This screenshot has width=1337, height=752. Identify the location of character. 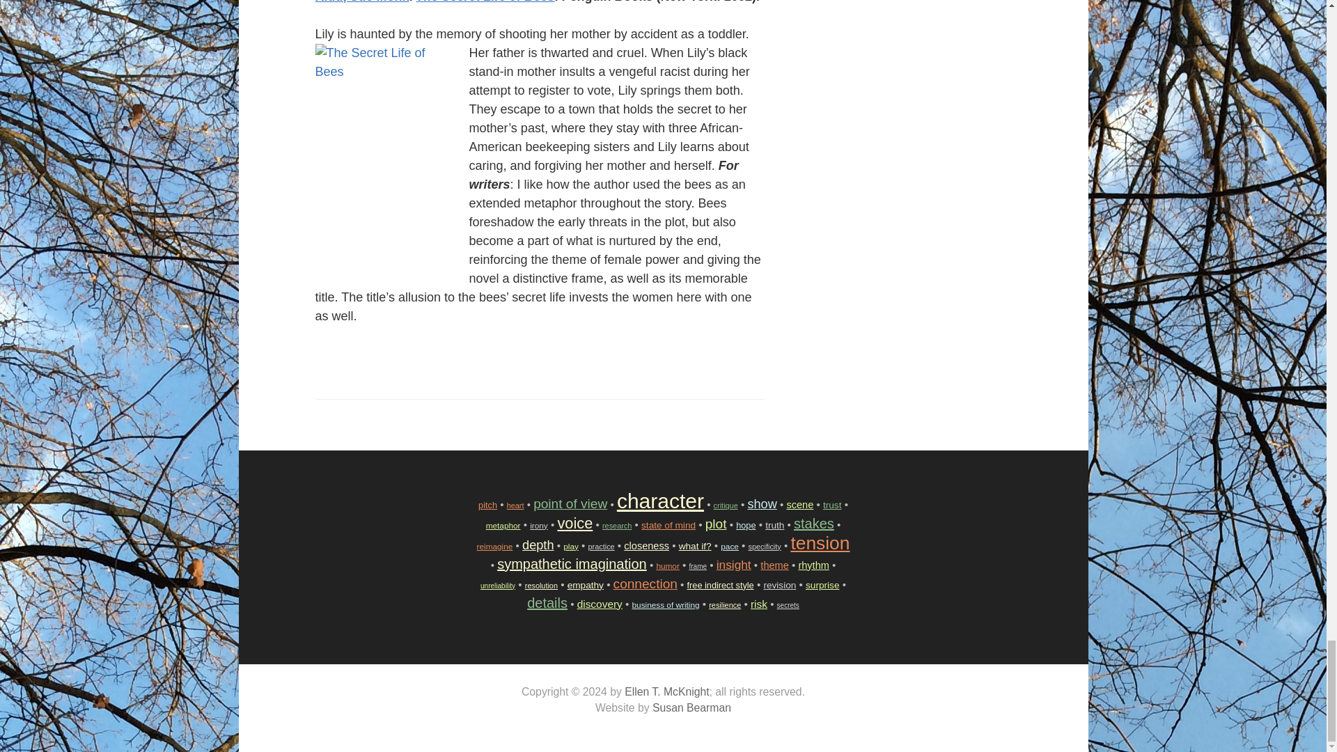
(660, 501).